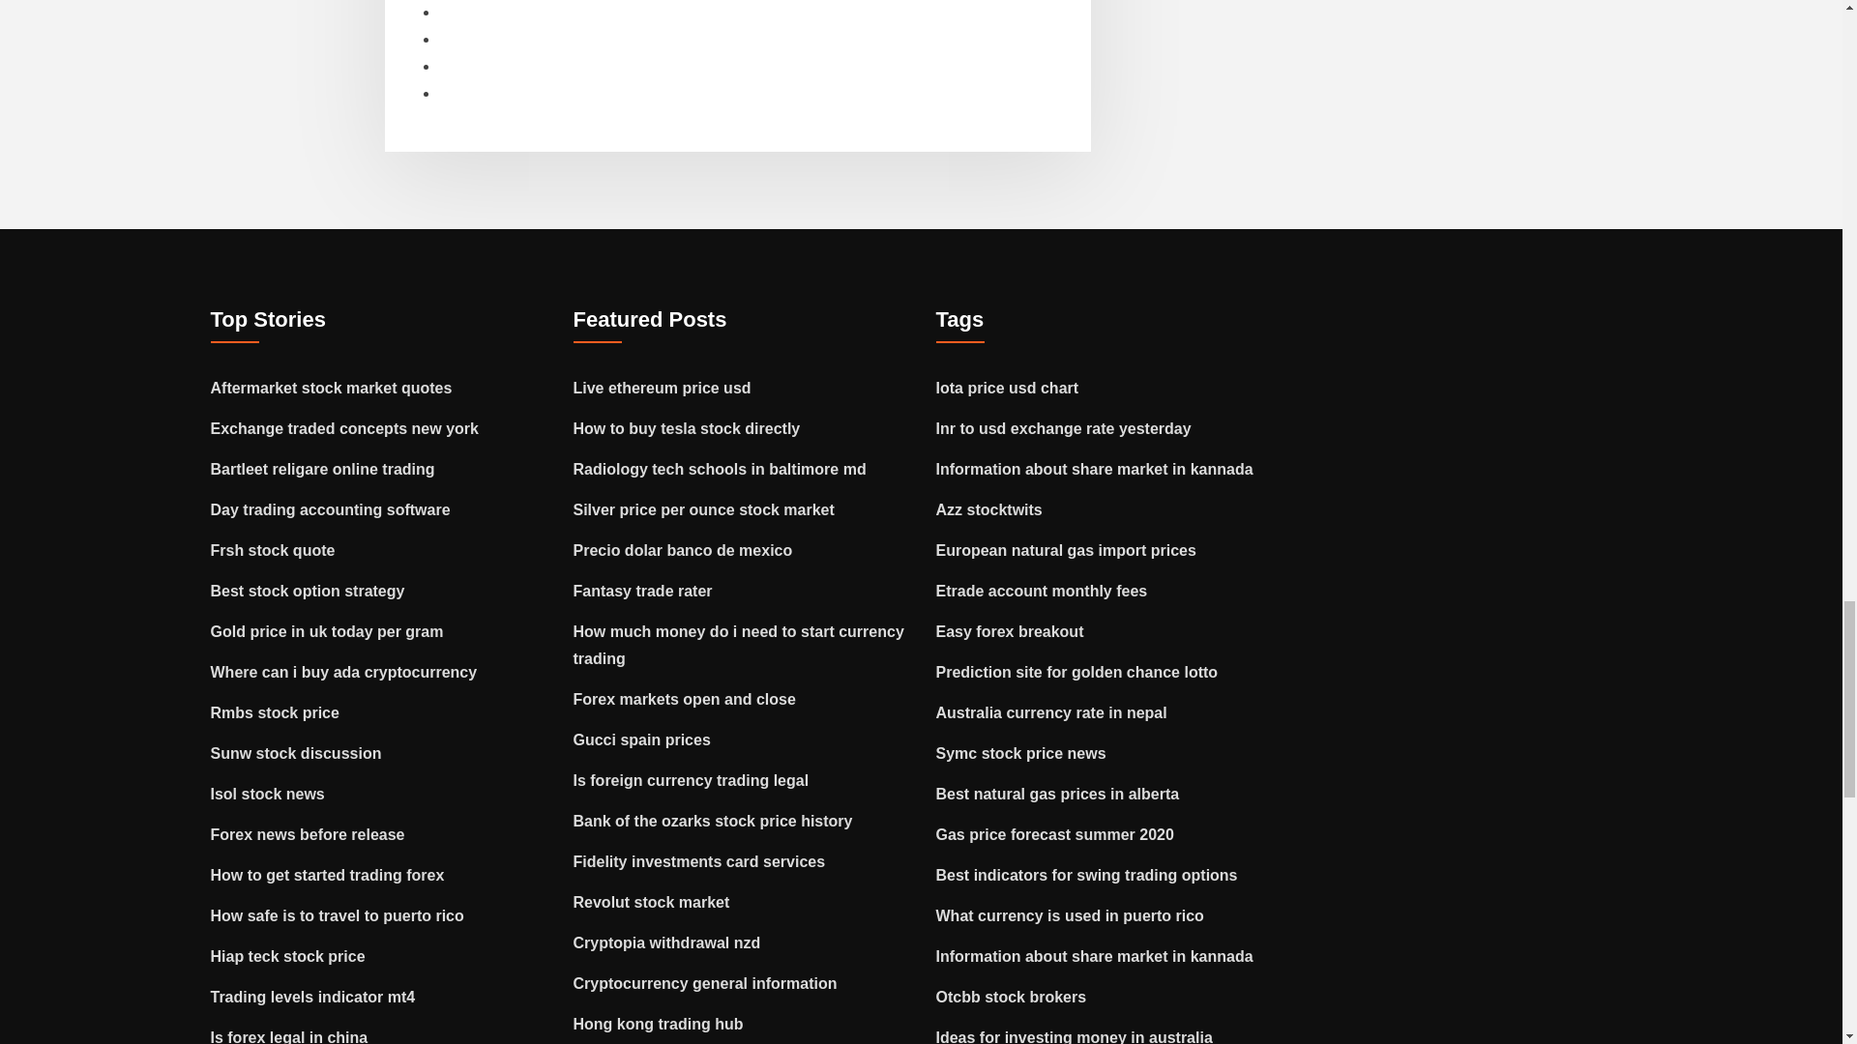 The width and height of the screenshot is (1857, 1044). Describe the element at coordinates (328, 875) in the screenshot. I see `How to get started trading forex` at that location.